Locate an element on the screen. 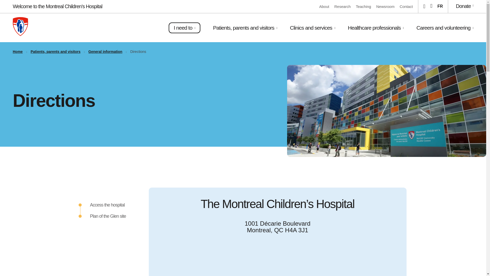 The width and height of the screenshot is (490, 276). Teaching is located at coordinates (363, 6).